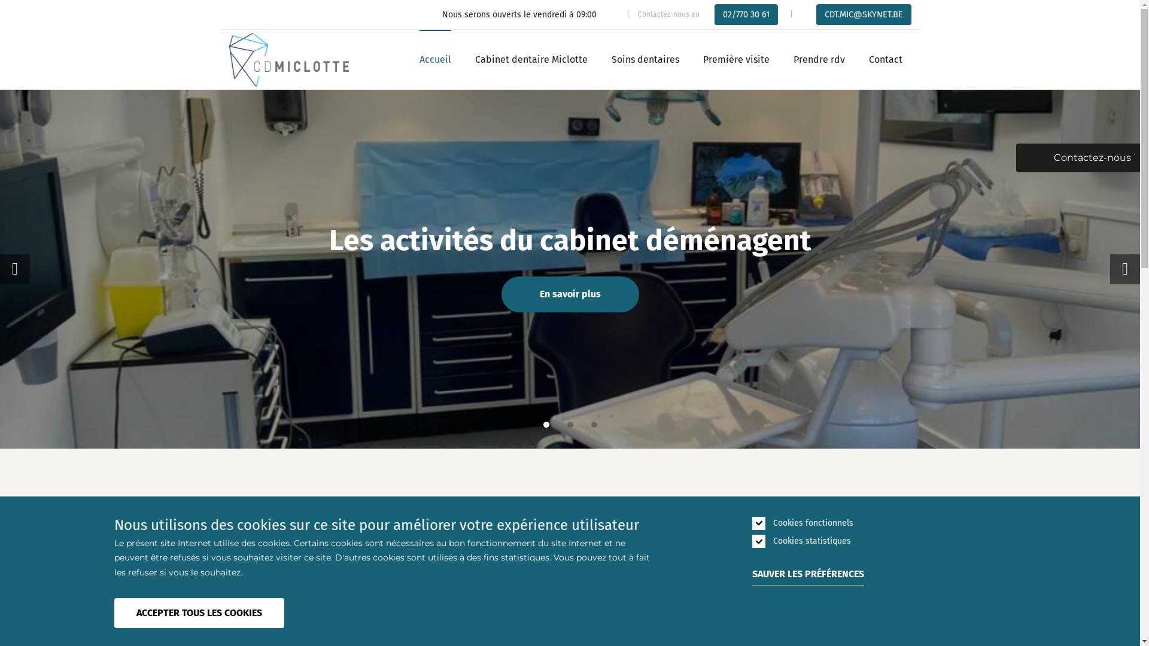 This screenshot has width=1149, height=646. I want to click on En savoir plus, so click(570, 295).